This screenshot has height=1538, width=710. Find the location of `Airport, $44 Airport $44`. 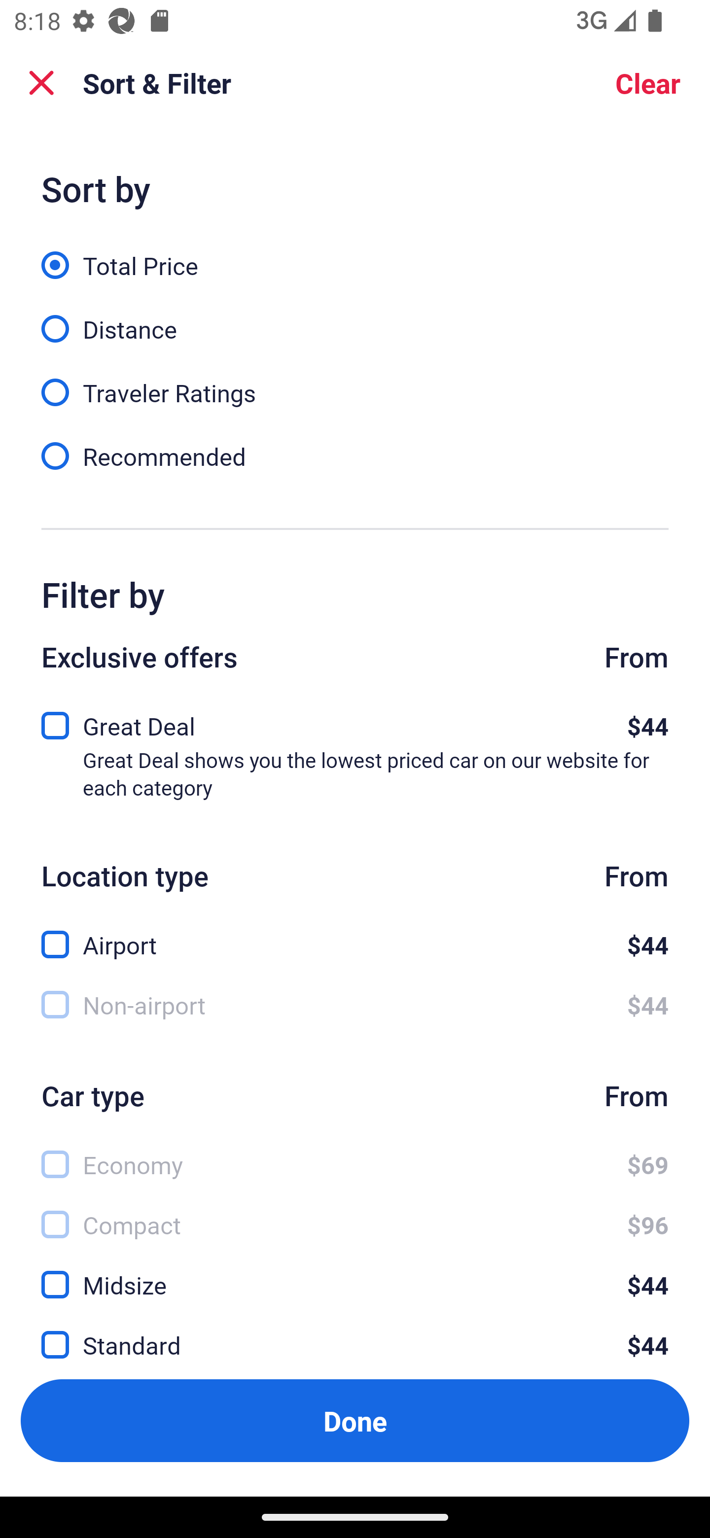

Airport, $44 Airport $44 is located at coordinates (355, 934).